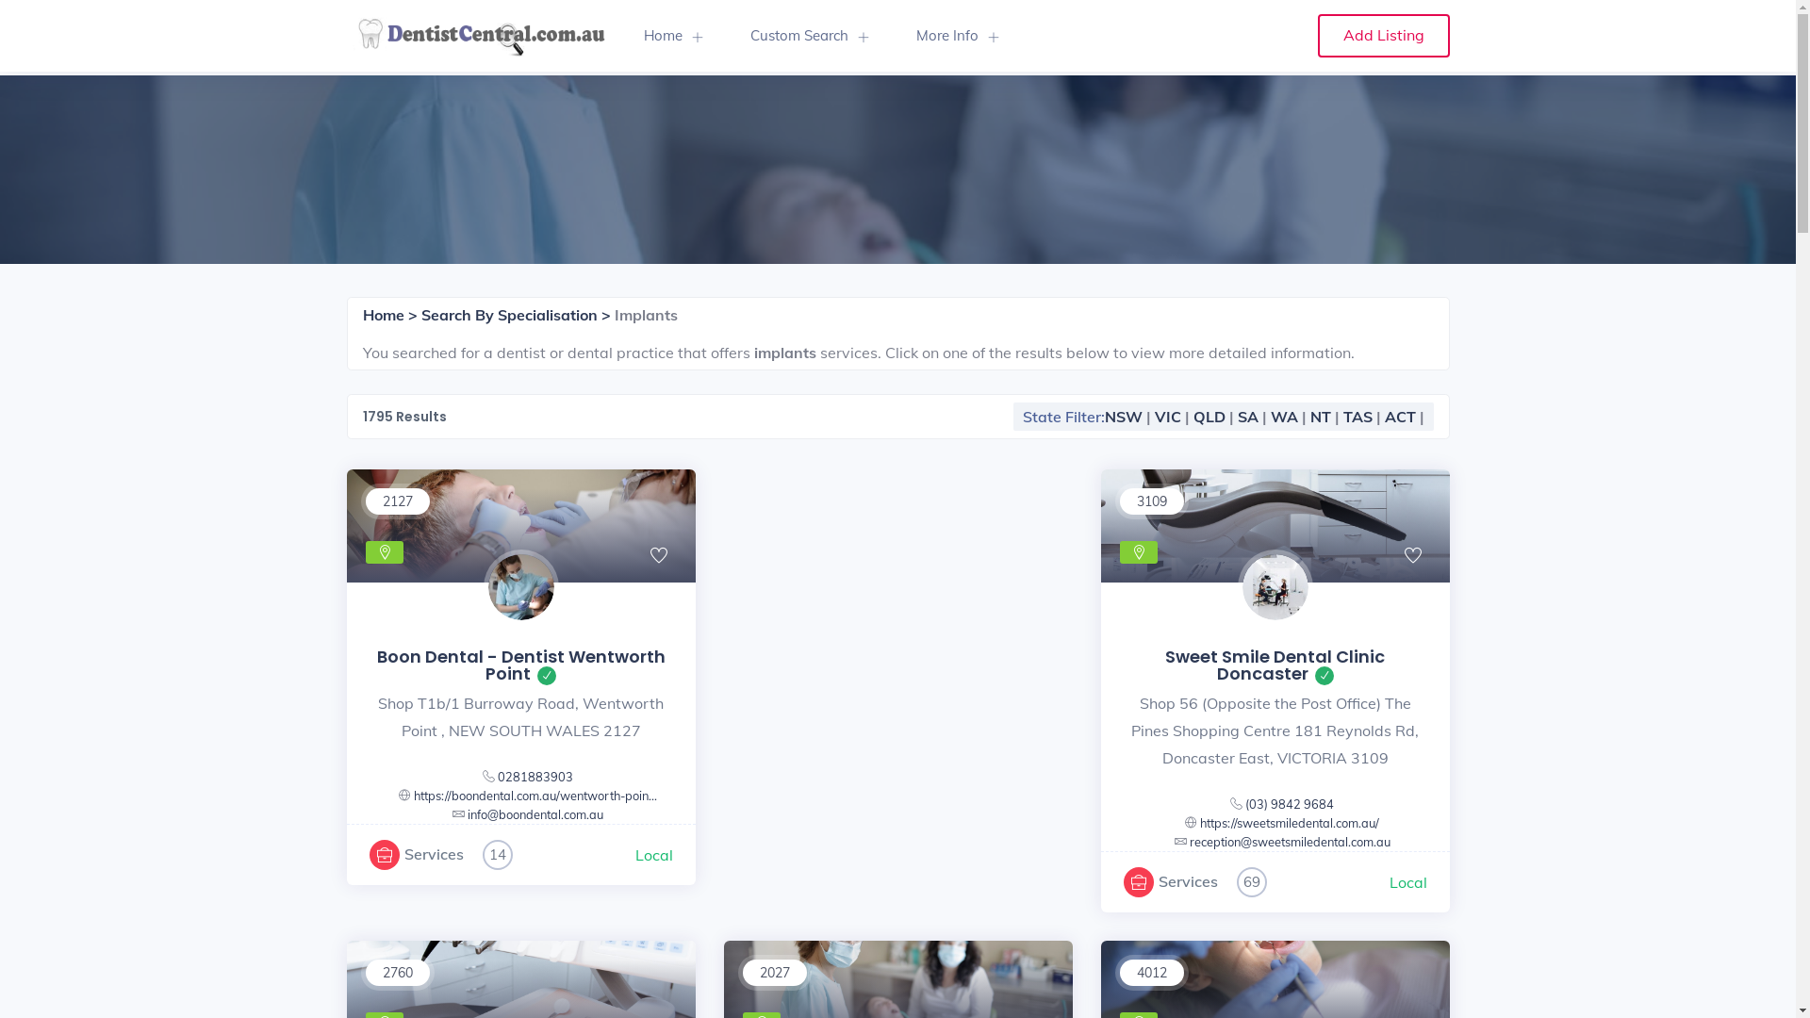 The image size is (1810, 1018). What do you see at coordinates (1275, 665) in the screenshot?
I see `Sweet Smile Dental Clinic Doncaster` at bounding box center [1275, 665].